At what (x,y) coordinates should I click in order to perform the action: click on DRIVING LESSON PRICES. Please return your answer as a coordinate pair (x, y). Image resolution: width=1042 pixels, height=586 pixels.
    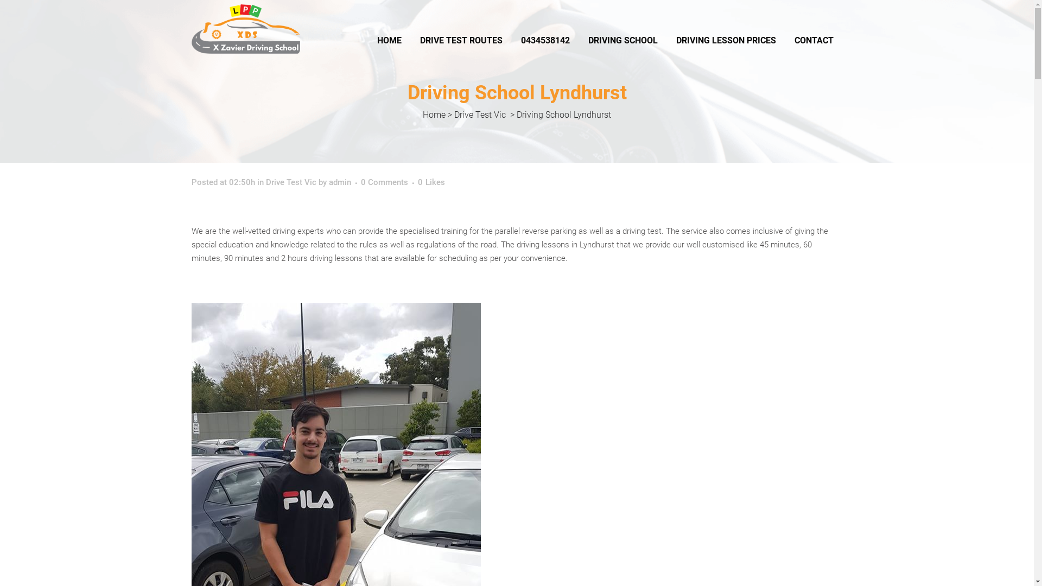
    Looking at the image, I should click on (726, 41).